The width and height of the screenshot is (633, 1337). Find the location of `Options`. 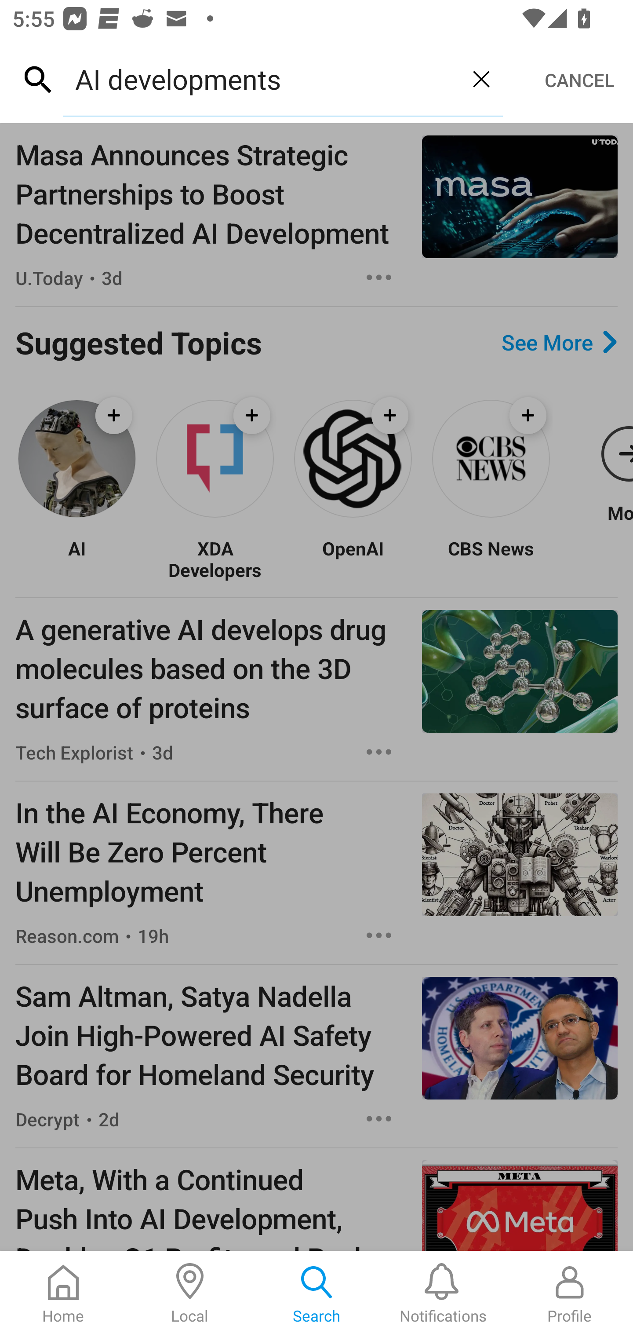

Options is located at coordinates (379, 935).